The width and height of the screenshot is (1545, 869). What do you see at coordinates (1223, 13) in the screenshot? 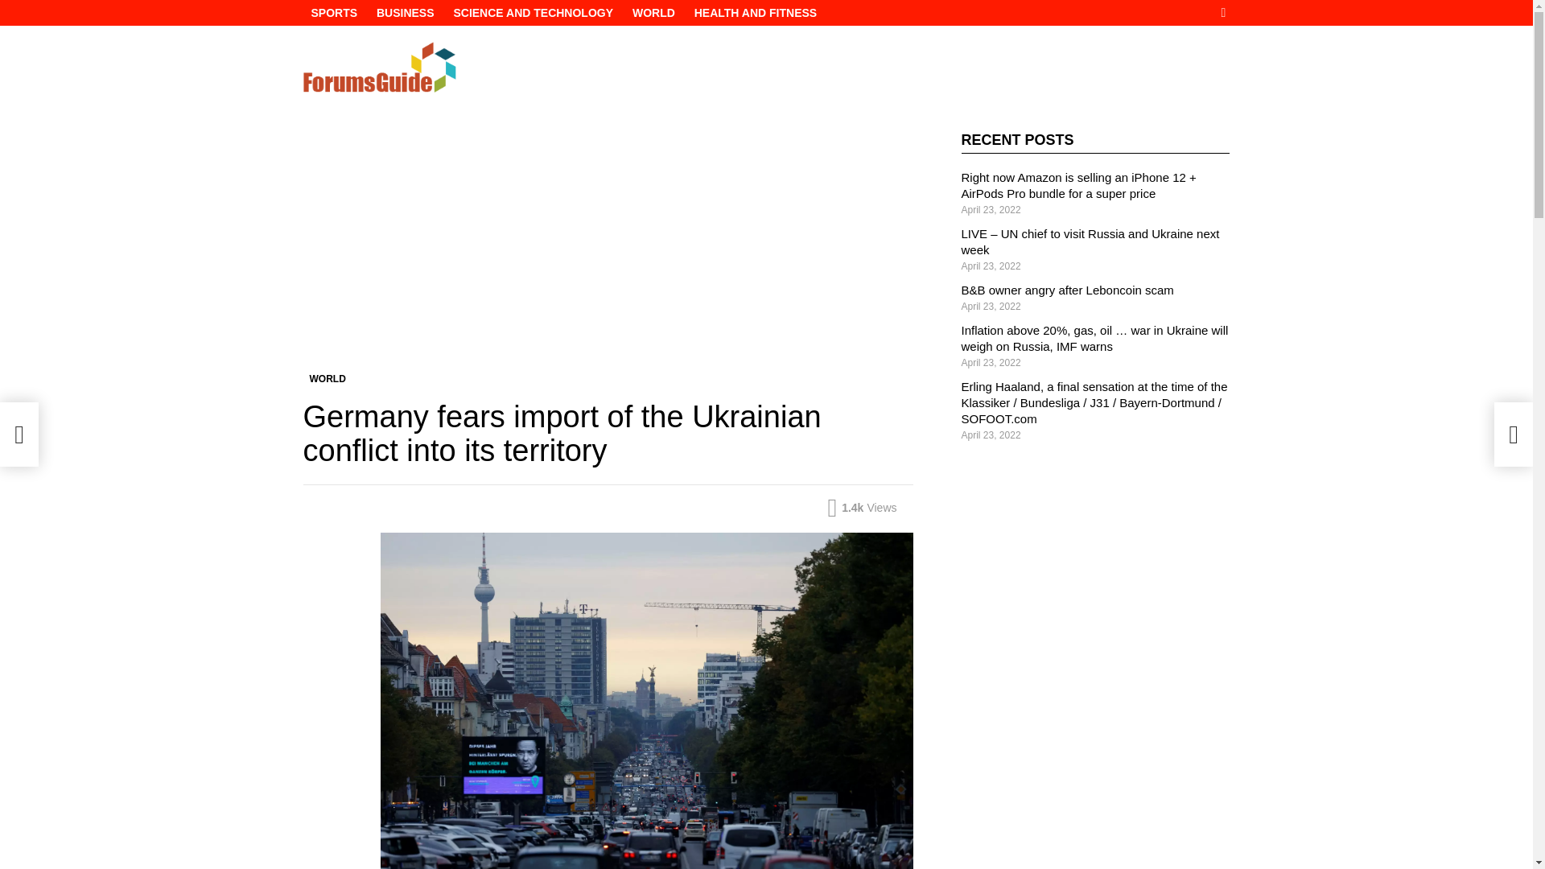
I see `SEARCH` at bounding box center [1223, 13].